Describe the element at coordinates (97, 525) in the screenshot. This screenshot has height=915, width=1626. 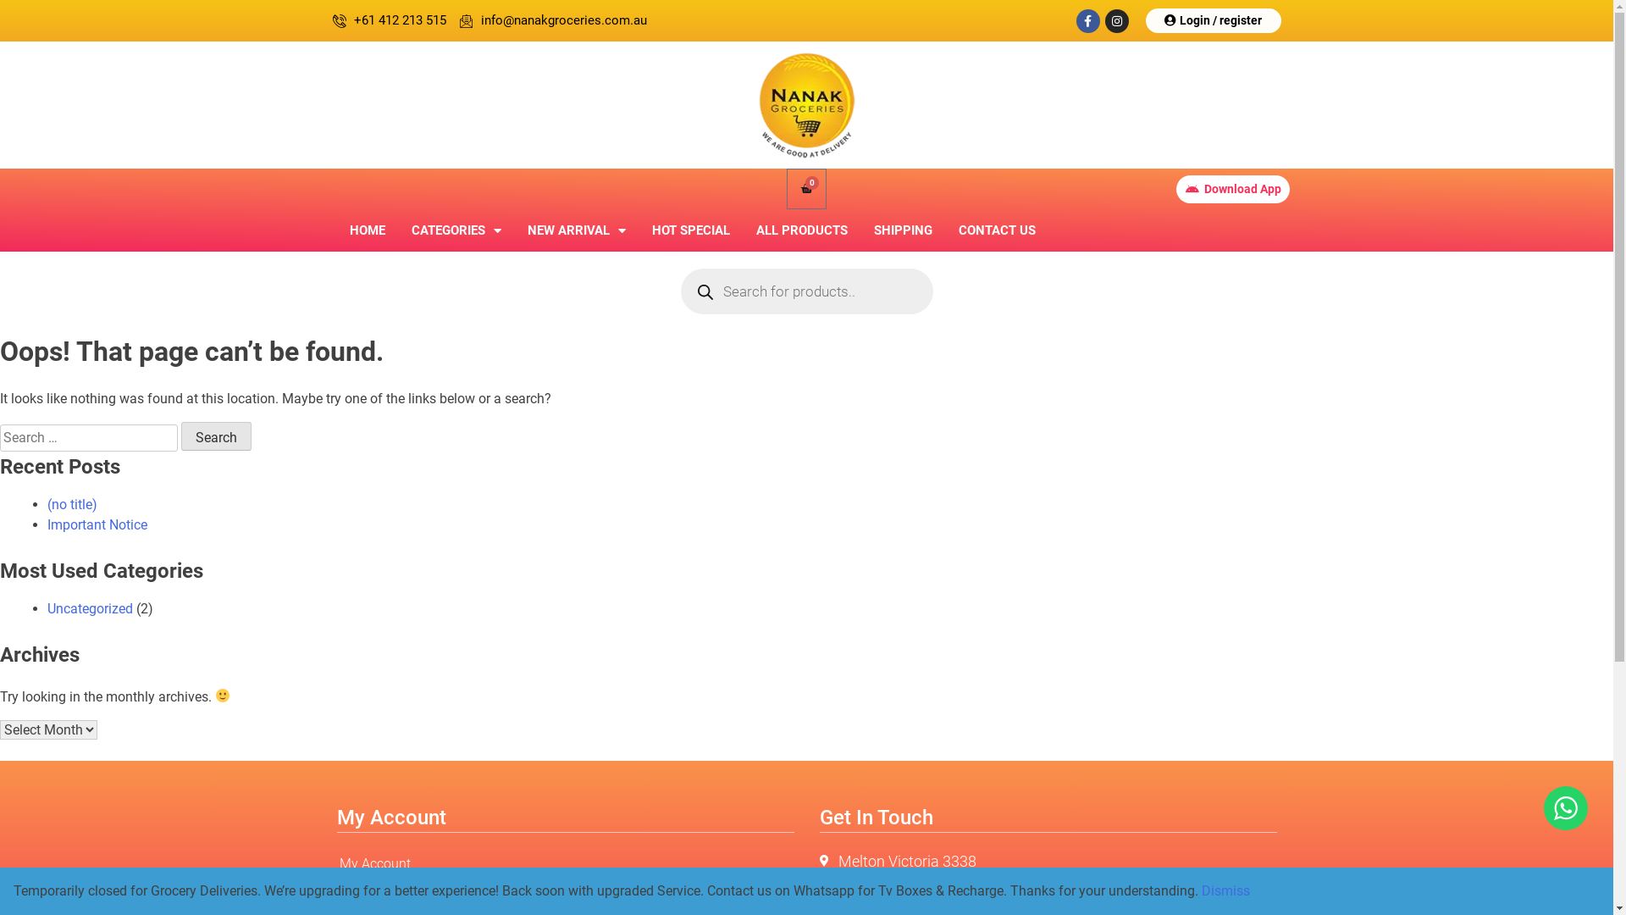
I see `Important Notice` at that location.